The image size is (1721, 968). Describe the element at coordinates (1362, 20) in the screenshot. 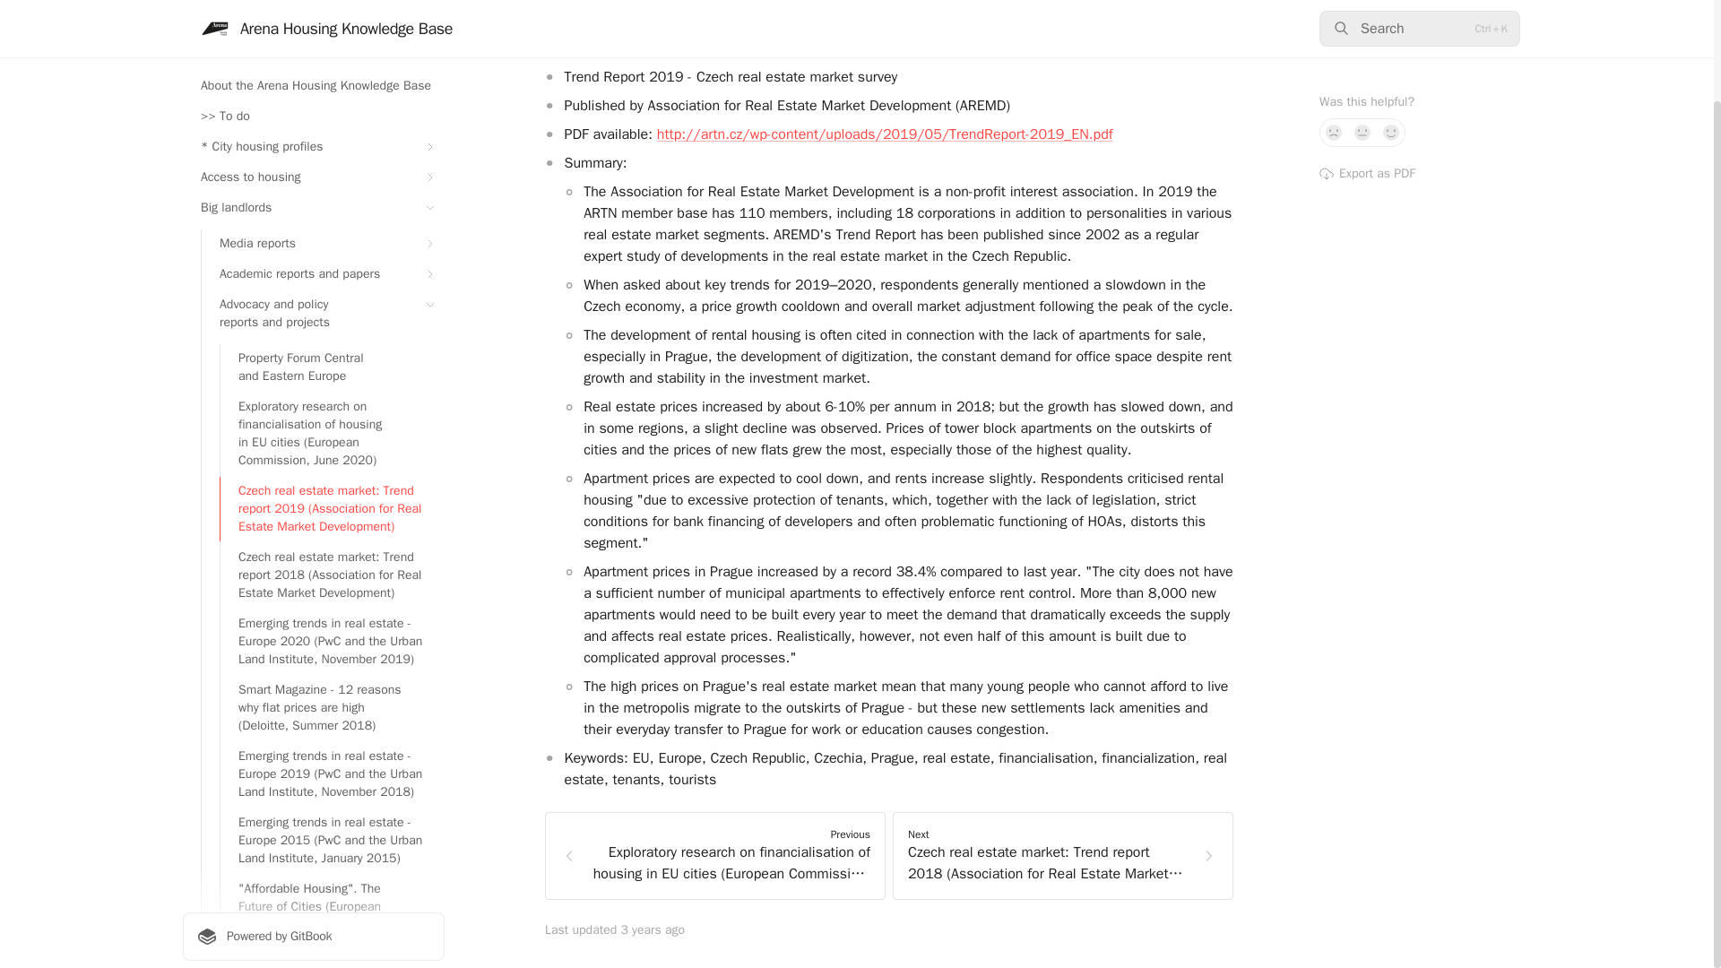

I see `Not sure` at that location.